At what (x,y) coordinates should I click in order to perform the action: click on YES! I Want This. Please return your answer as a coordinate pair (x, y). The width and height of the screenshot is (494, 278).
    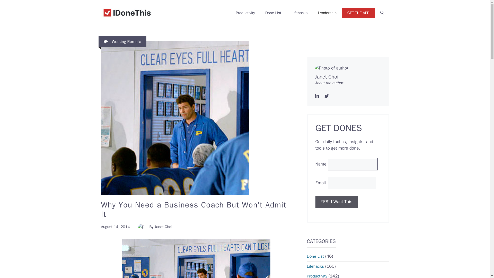
    Looking at the image, I should click on (337, 202).